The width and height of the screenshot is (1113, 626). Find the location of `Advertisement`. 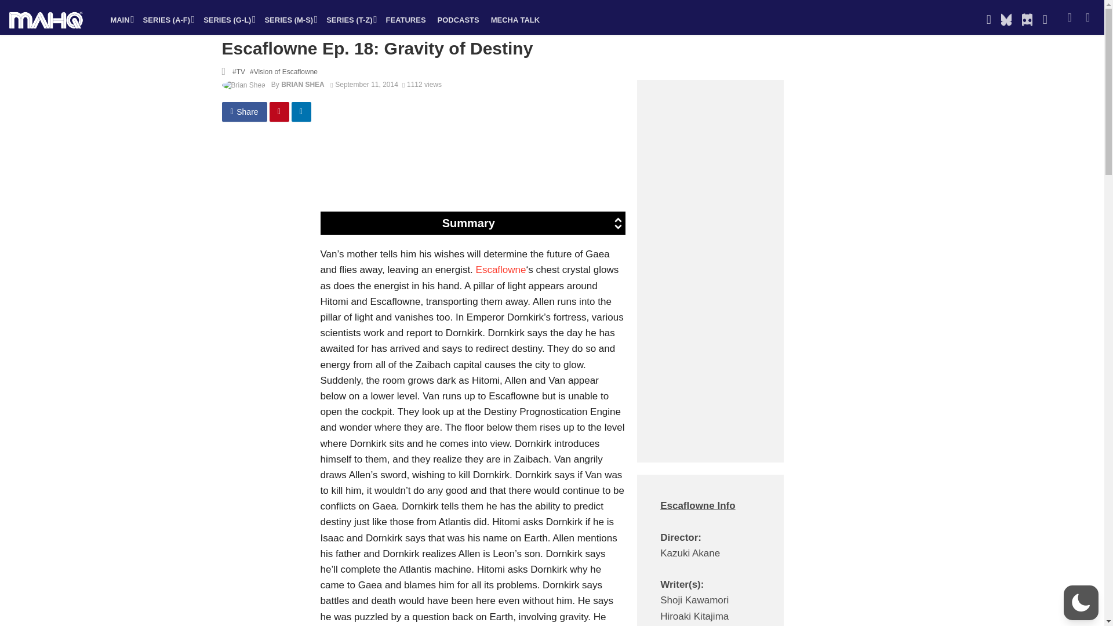

Advertisement is located at coordinates (525, 170).